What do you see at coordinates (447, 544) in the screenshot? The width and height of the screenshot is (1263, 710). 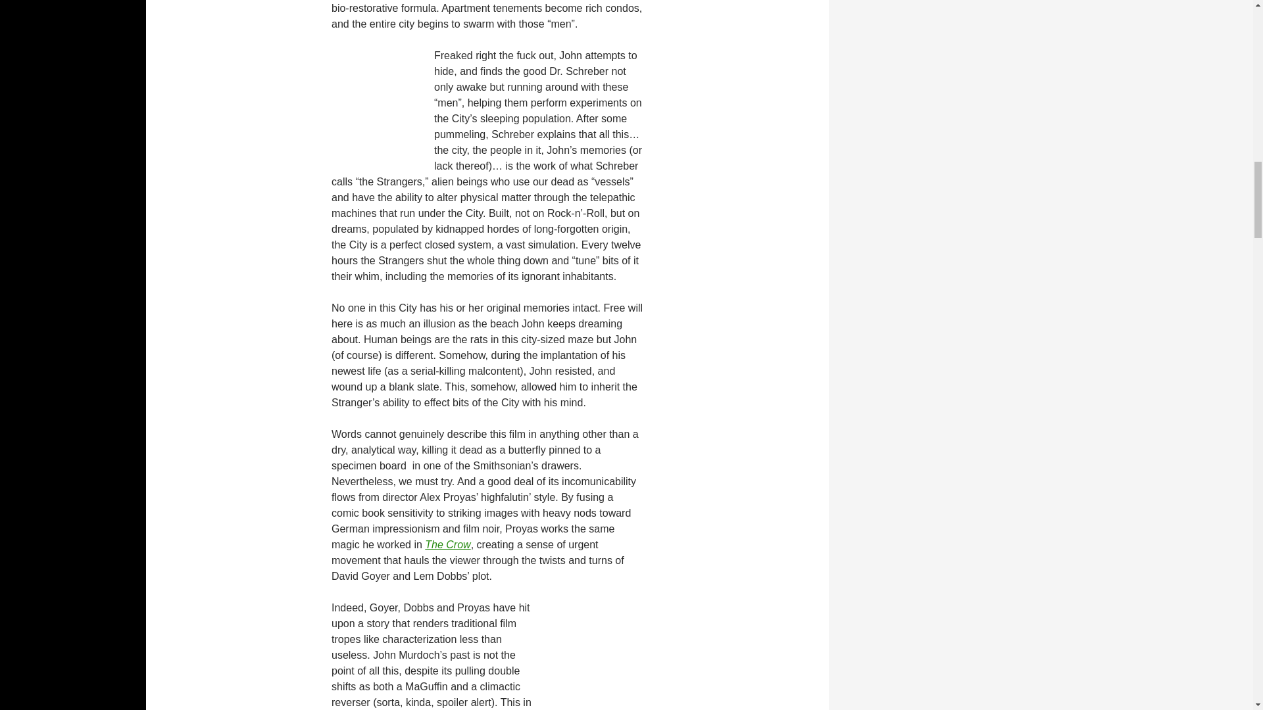 I see `The Crow` at bounding box center [447, 544].